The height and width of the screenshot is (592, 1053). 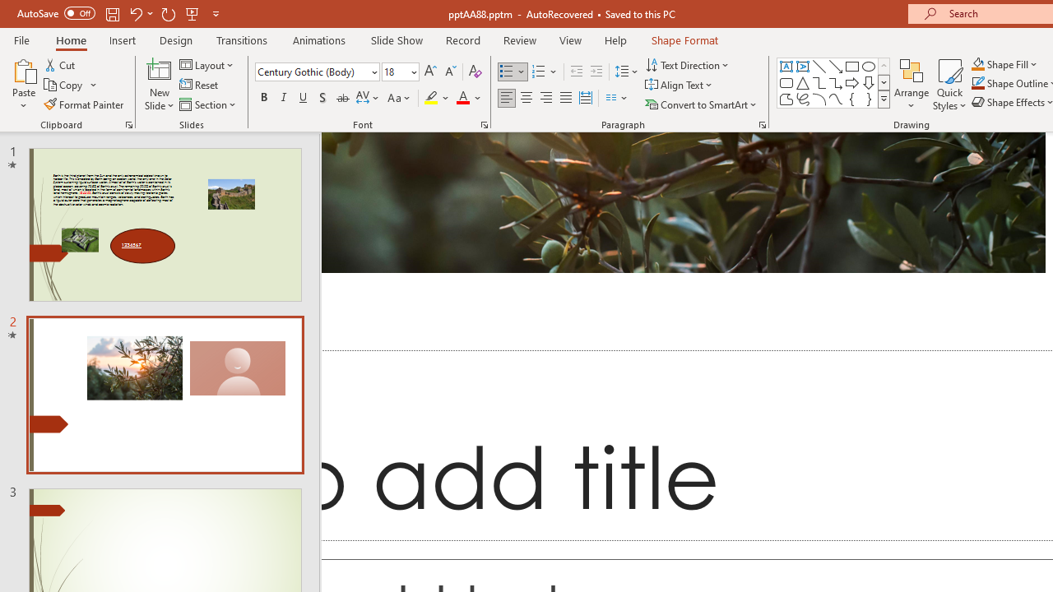 What do you see at coordinates (819, 66) in the screenshot?
I see `Line` at bounding box center [819, 66].